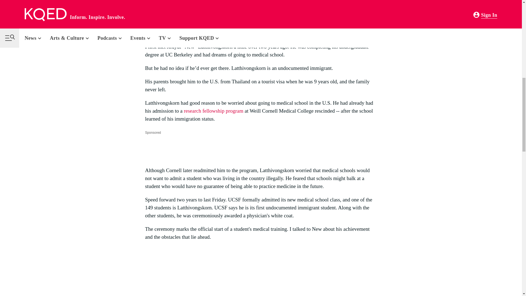 The height and width of the screenshot is (296, 526). I want to click on Travelers Summer Research Fellowship Program, so click(213, 111).